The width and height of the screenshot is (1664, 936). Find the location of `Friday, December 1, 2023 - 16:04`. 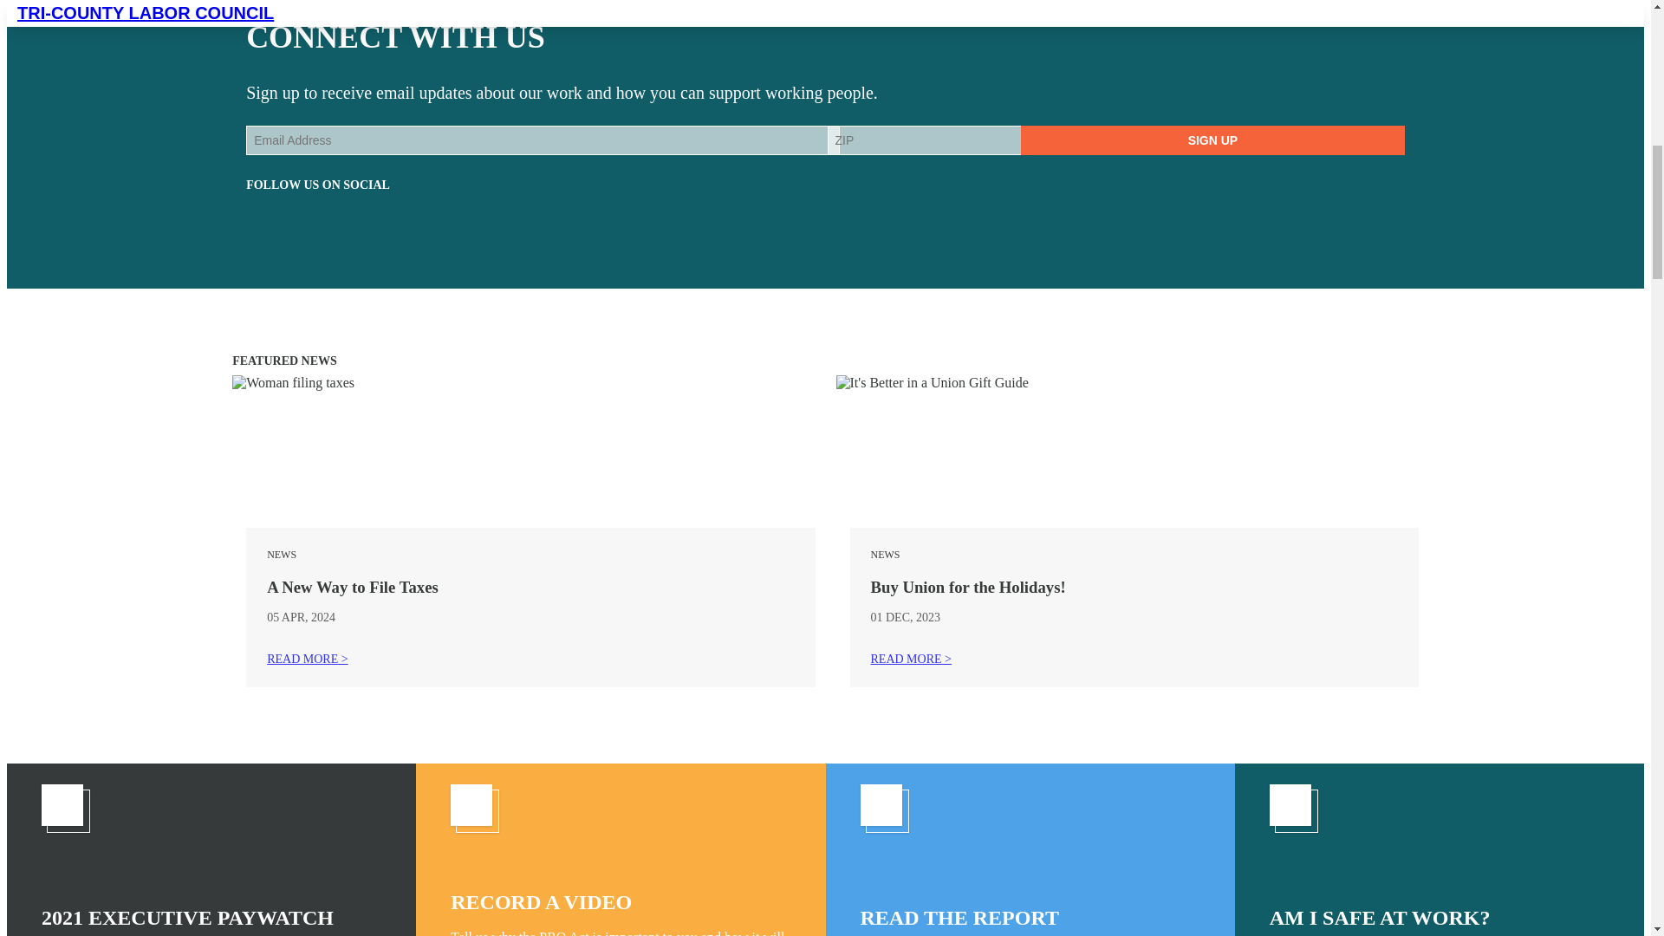

Friday, December 1, 2023 - 16:04 is located at coordinates (912, 617).